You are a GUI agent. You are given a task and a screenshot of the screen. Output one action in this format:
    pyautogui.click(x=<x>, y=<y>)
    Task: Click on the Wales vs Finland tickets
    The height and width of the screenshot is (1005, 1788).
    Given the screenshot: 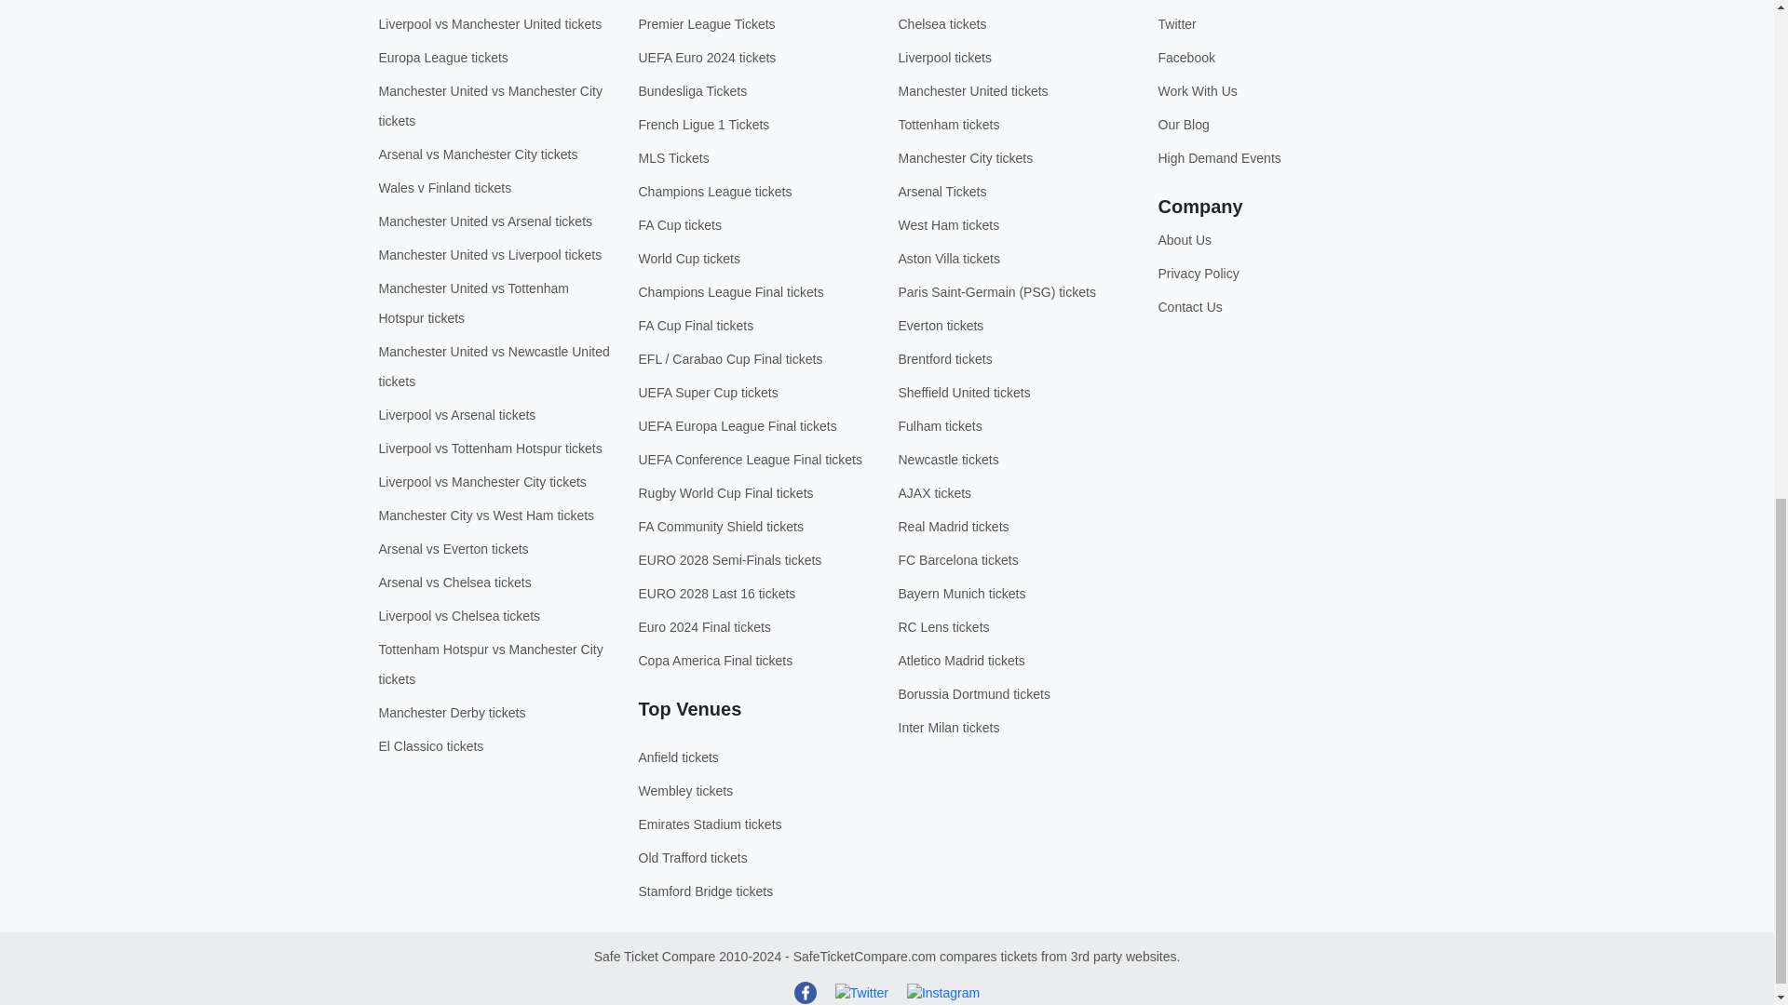 What is the action you would take?
    pyautogui.click(x=444, y=188)
    